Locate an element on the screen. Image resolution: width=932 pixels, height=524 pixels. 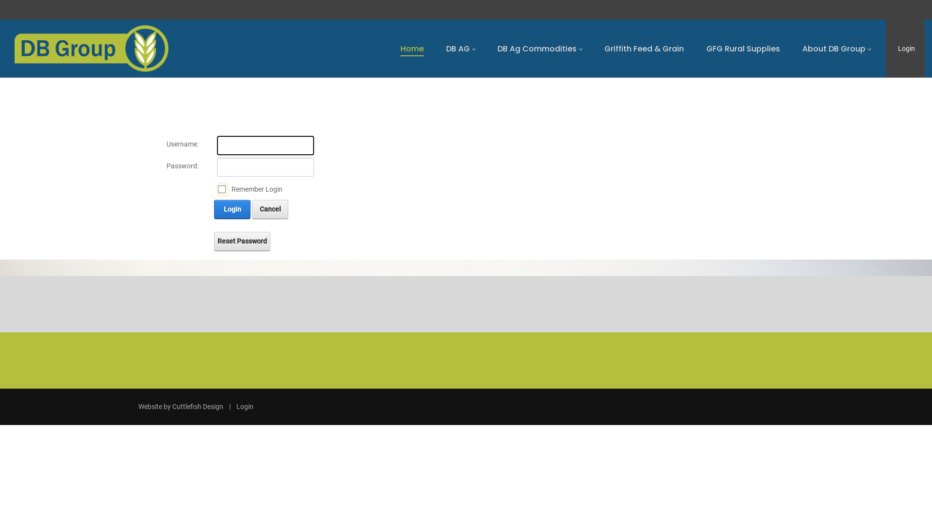
About DB Group is located at coordinates (837, 49).